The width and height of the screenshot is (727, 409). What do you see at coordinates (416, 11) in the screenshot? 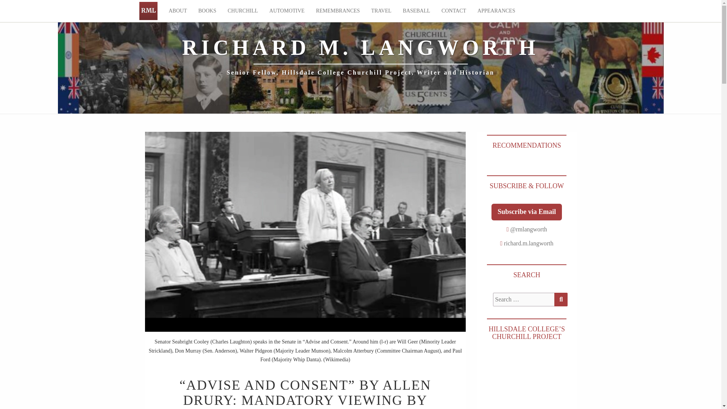
I see `BASEBALL` at bounding box center [416, 11].